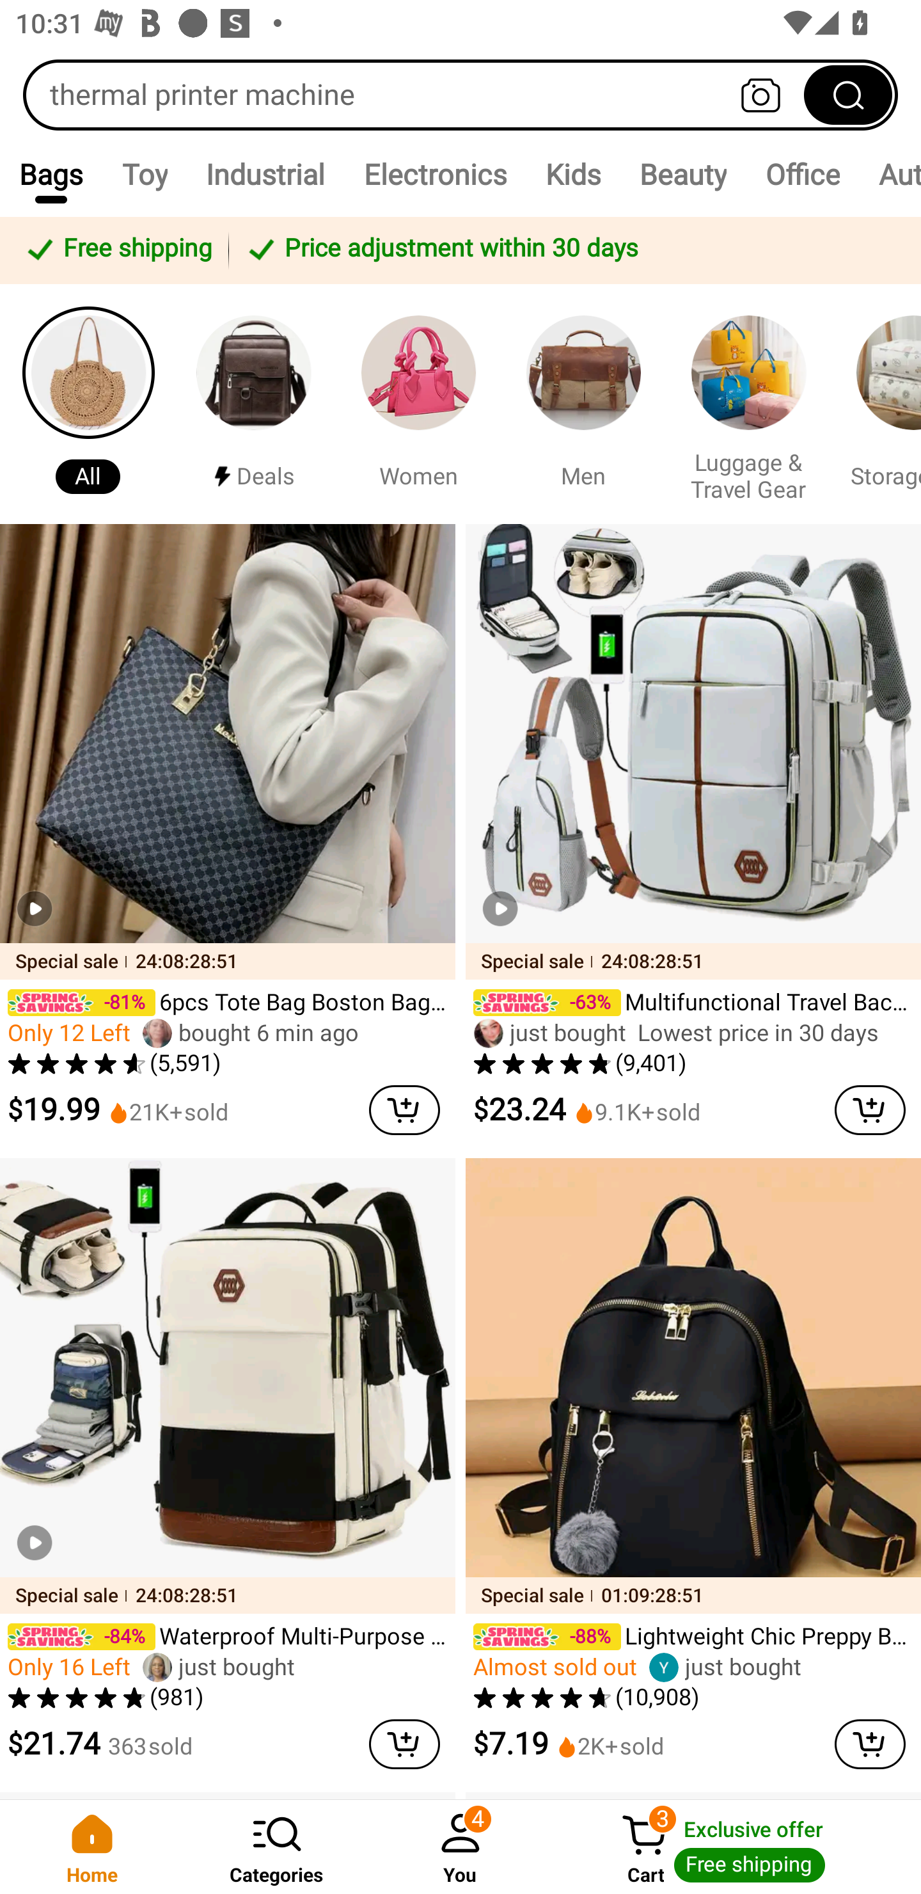 The height and width of the screenshot is (1894, 921). Describe the element at coordinates (870, 1110) in the screenshot. I see `cart delete` at that location.